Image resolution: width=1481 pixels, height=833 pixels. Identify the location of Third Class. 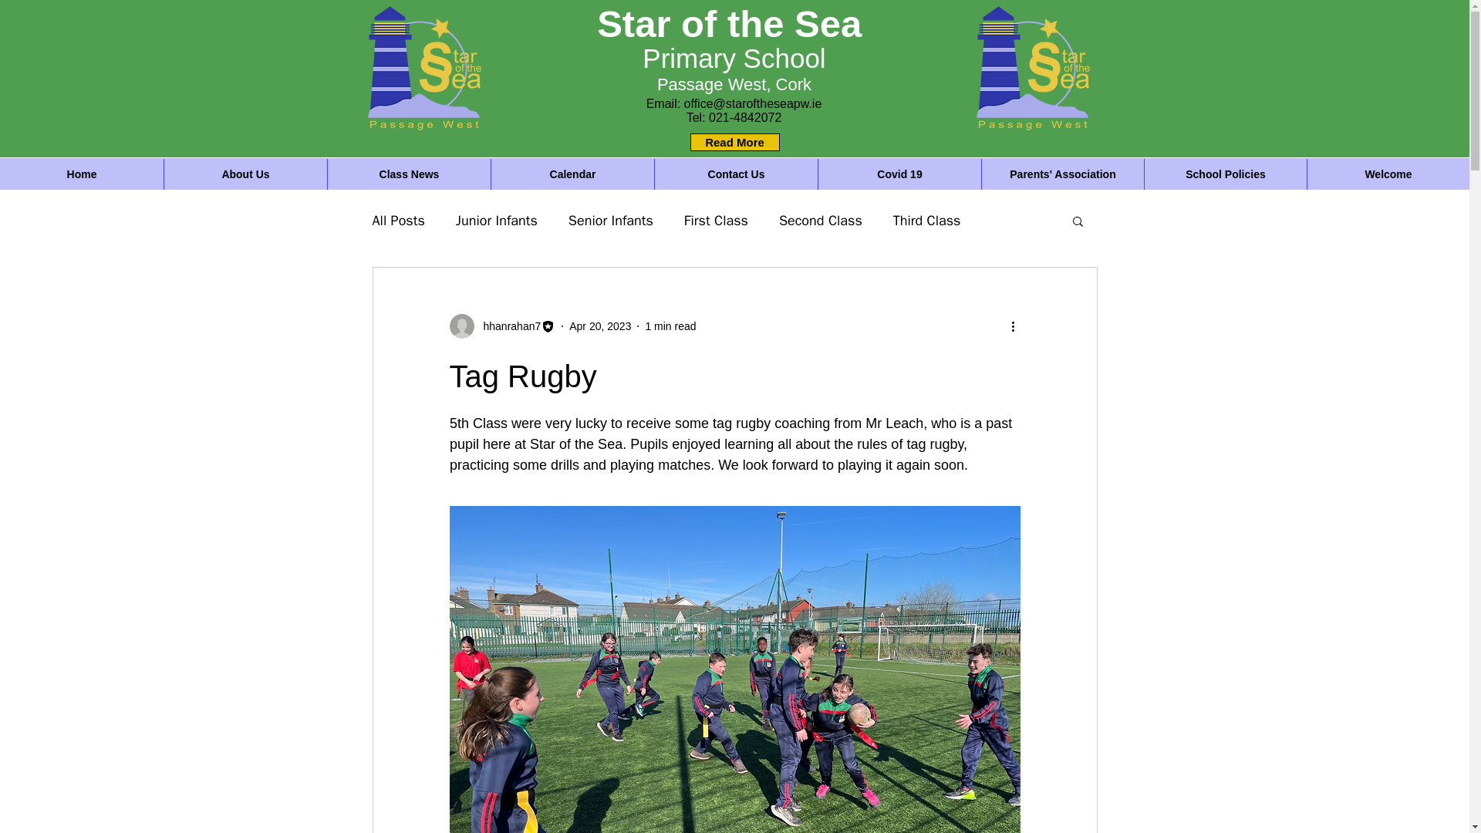
(927, 221).